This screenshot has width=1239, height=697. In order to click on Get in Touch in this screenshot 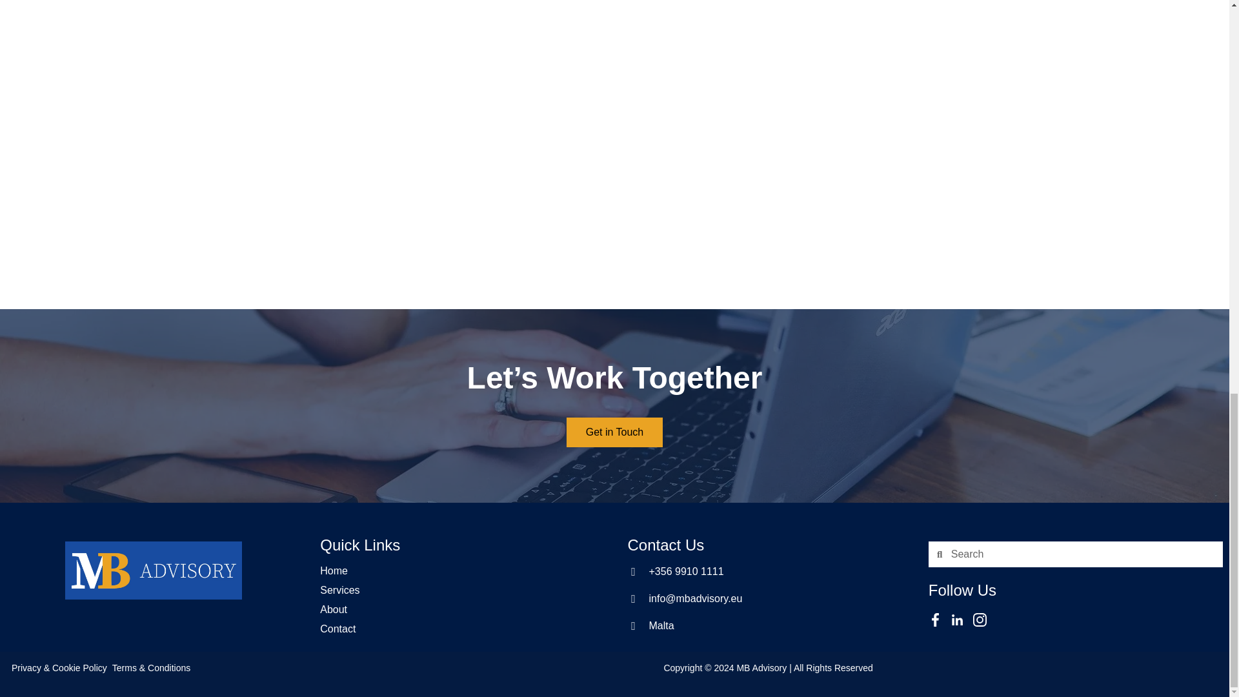, I will do `click(614, 432)`.